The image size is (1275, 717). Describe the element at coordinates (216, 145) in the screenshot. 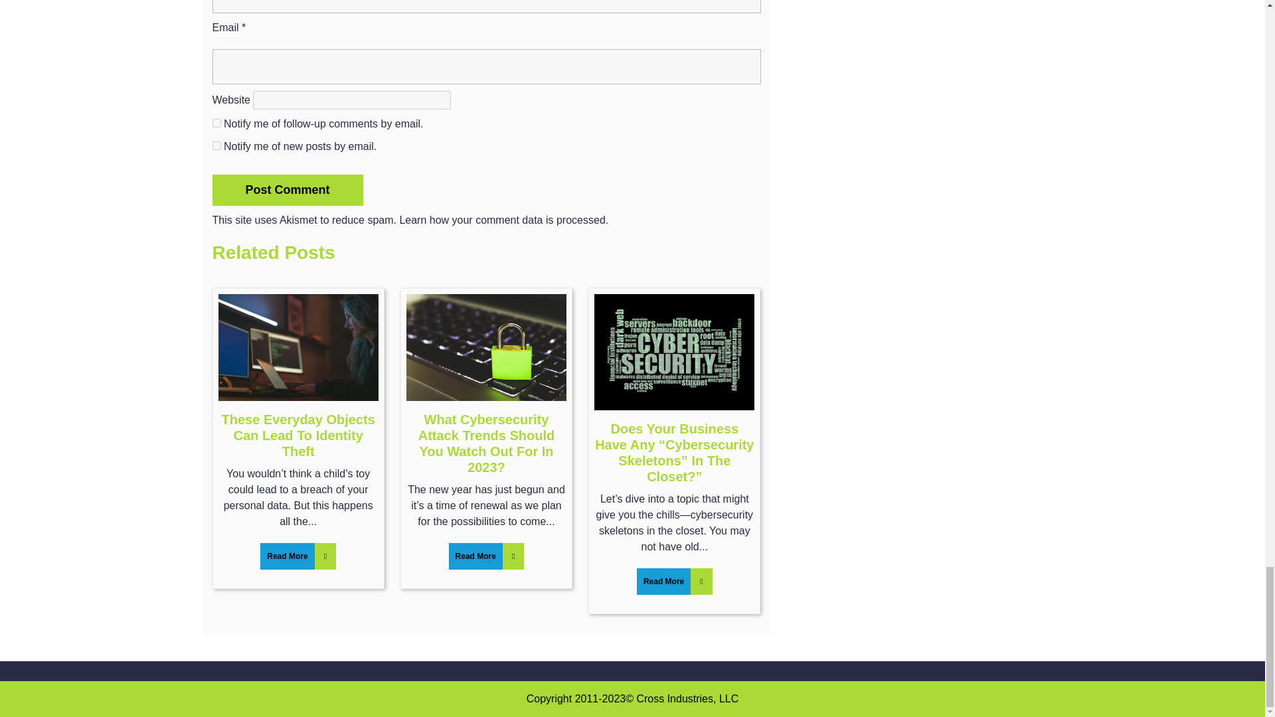

I see `subscribe` at that location.